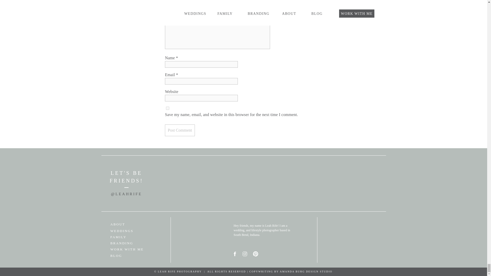 This screenshot has width=491, height=276. What do you see at coordinates (168, 108) in the screenshot?
I see `yes` at bounding box center [168, 108].